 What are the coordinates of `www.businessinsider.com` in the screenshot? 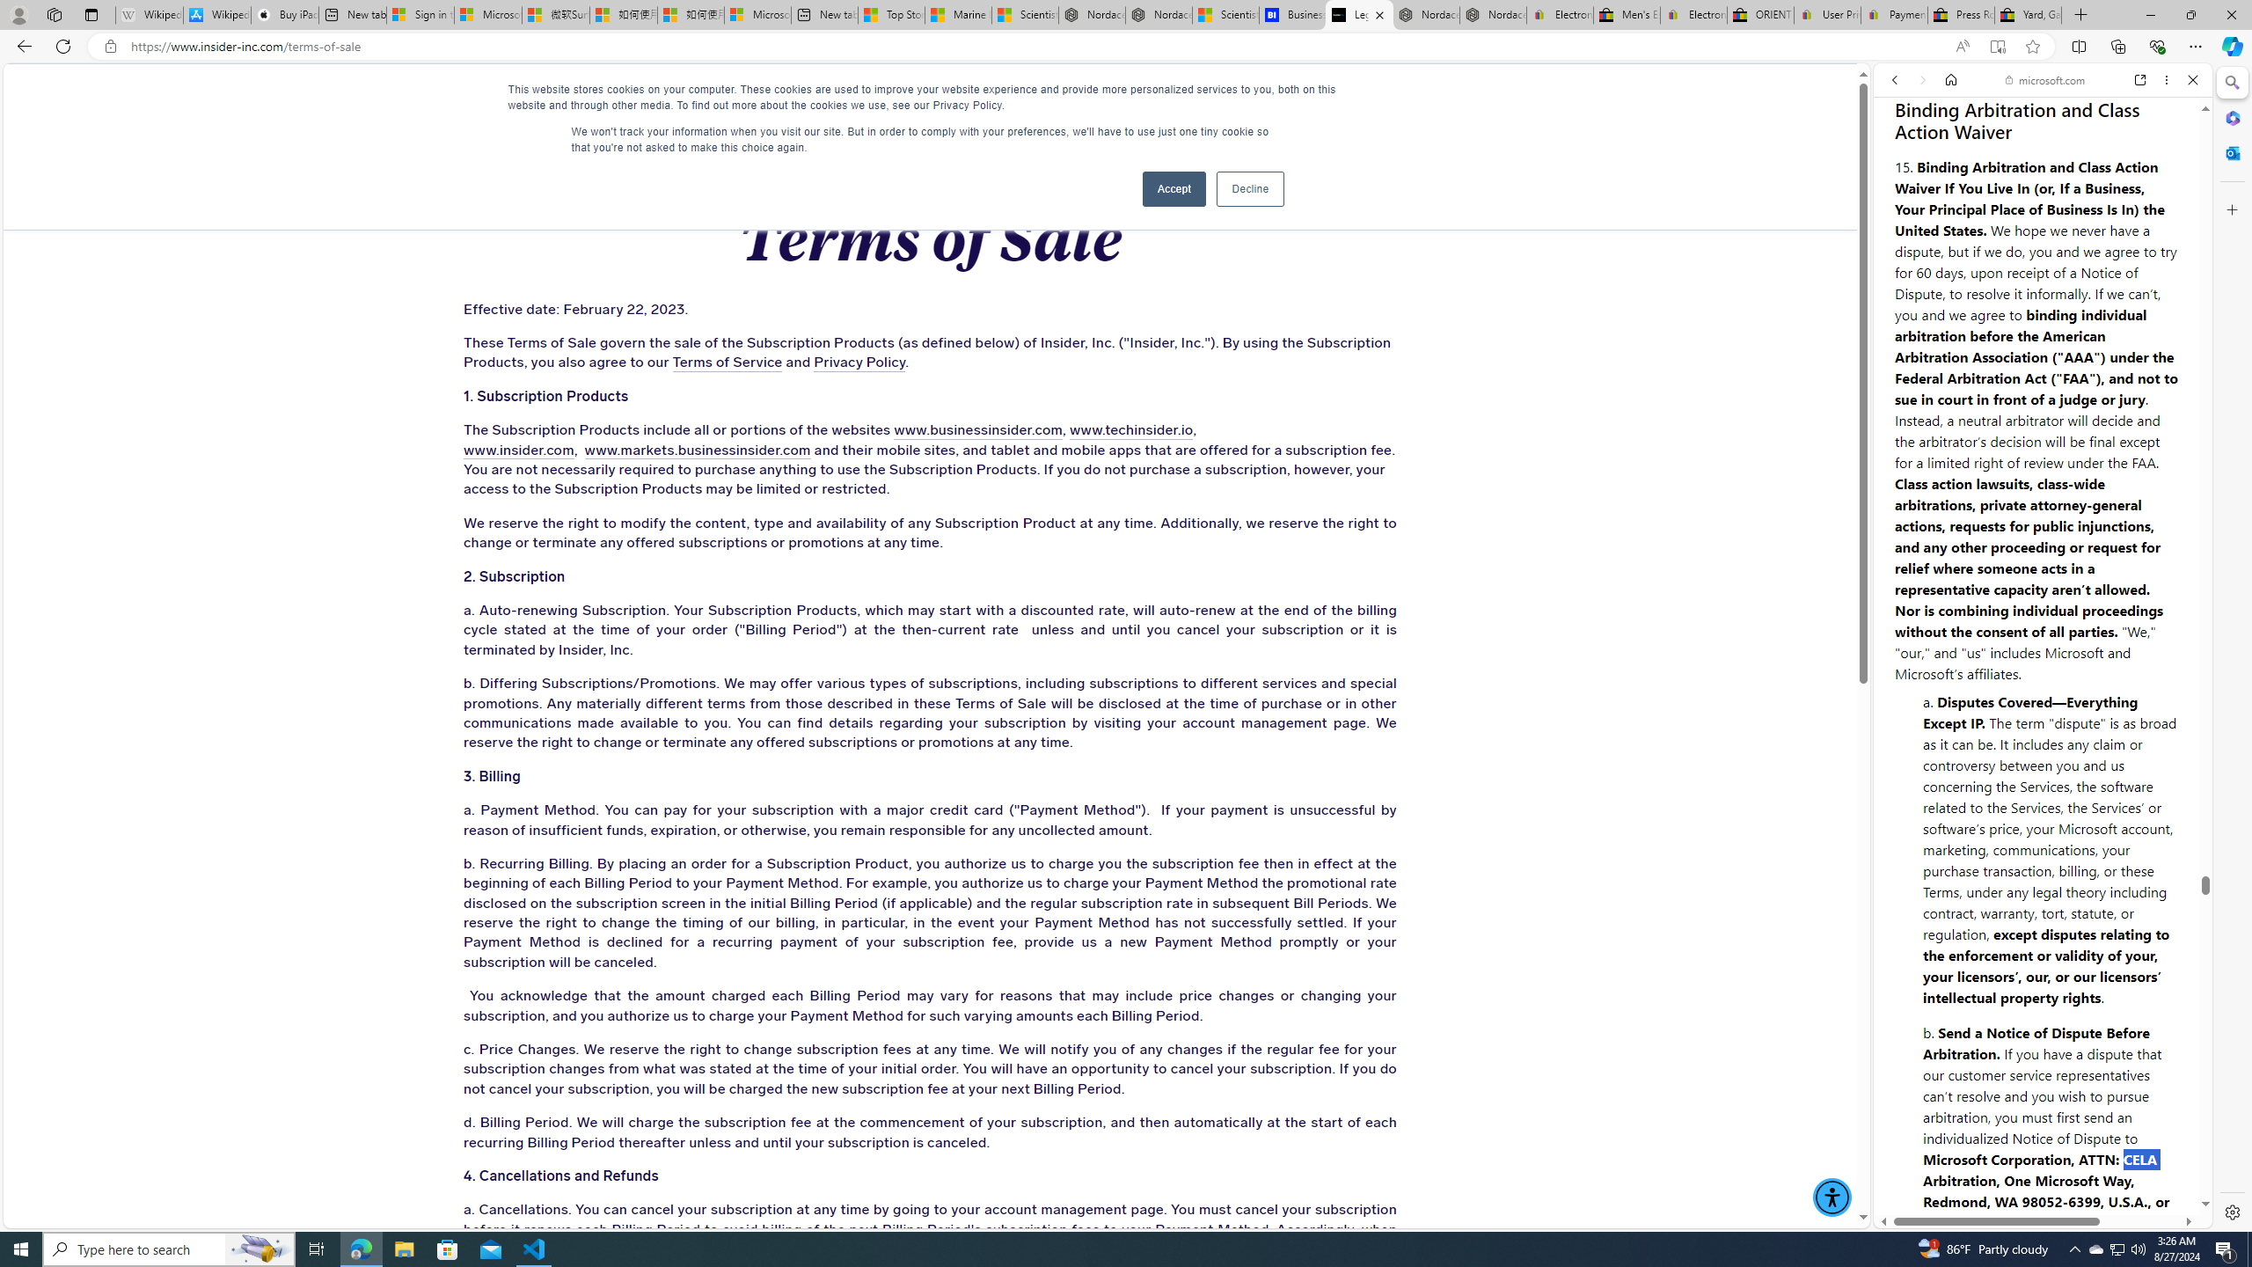 It's located at (978, 431).